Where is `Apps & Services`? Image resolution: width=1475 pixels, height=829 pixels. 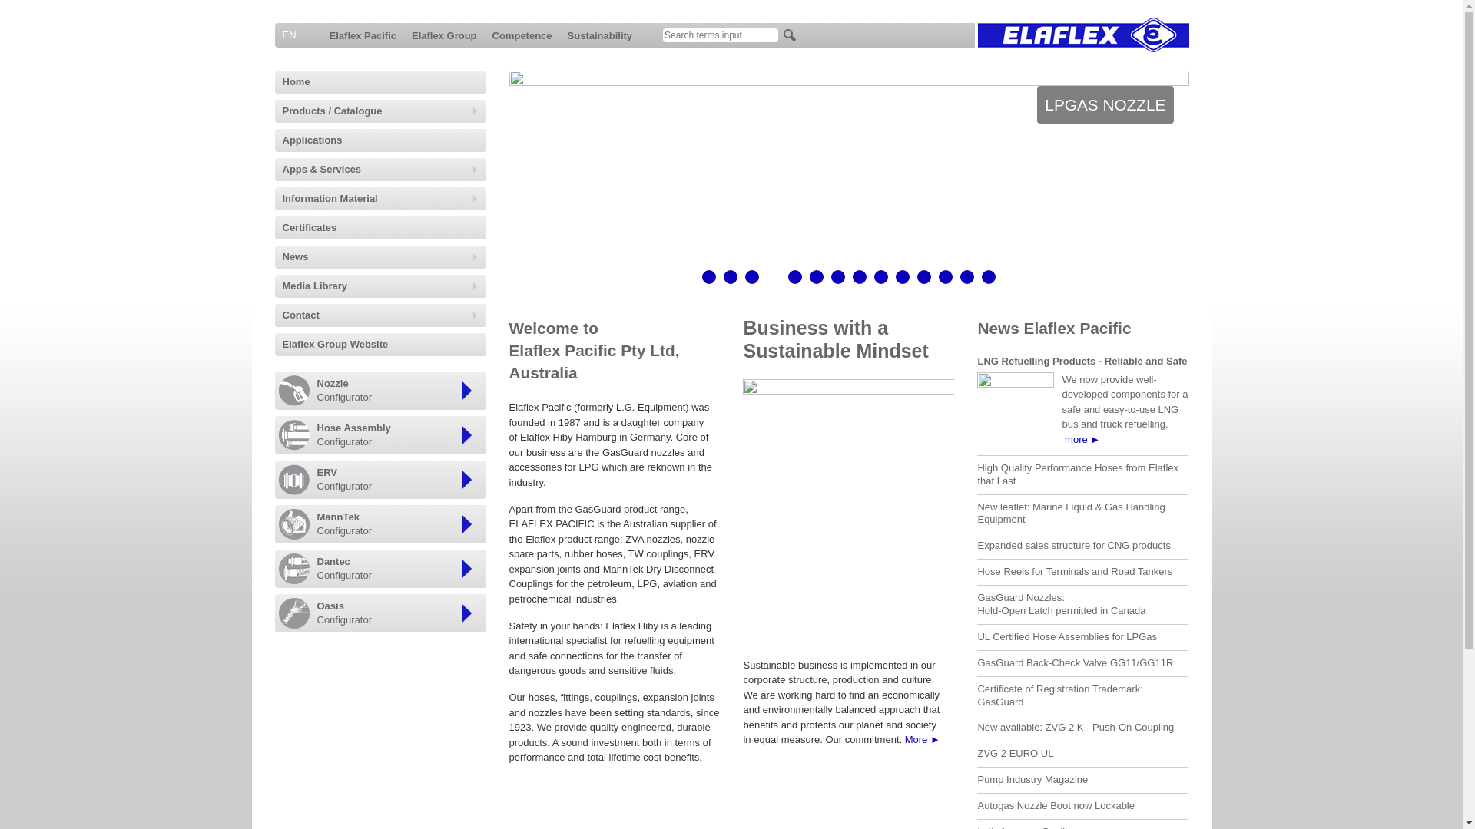 Apps & Services is located at coordinates (381, 170).